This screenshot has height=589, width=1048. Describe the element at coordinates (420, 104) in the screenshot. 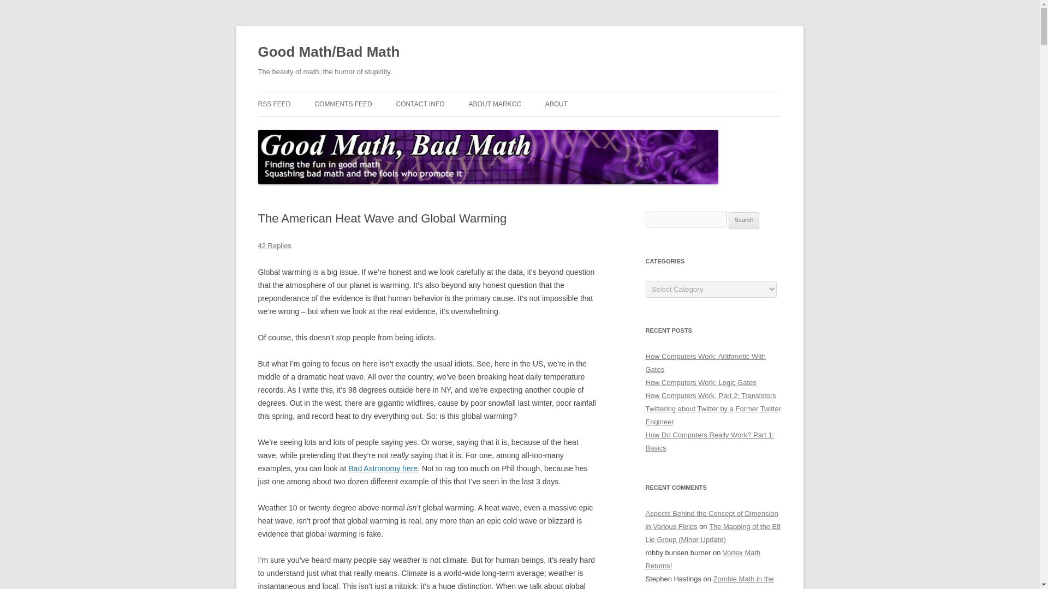

I see `CONTACT INFO` at that location.